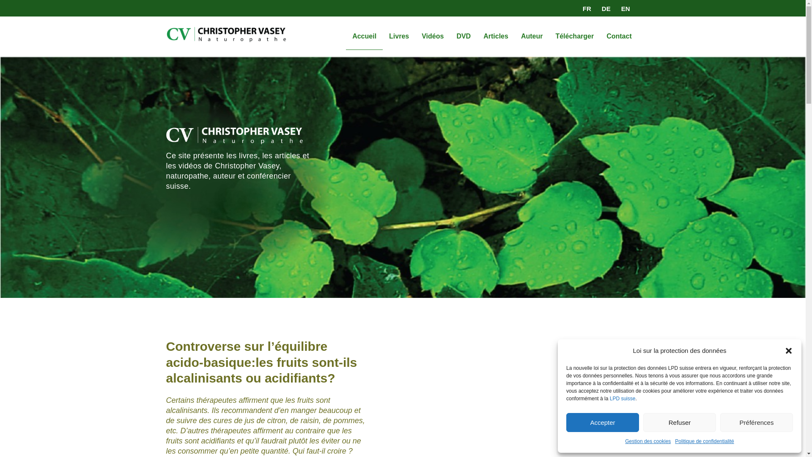  I want to click on LPD suisse, so click(623, 399).